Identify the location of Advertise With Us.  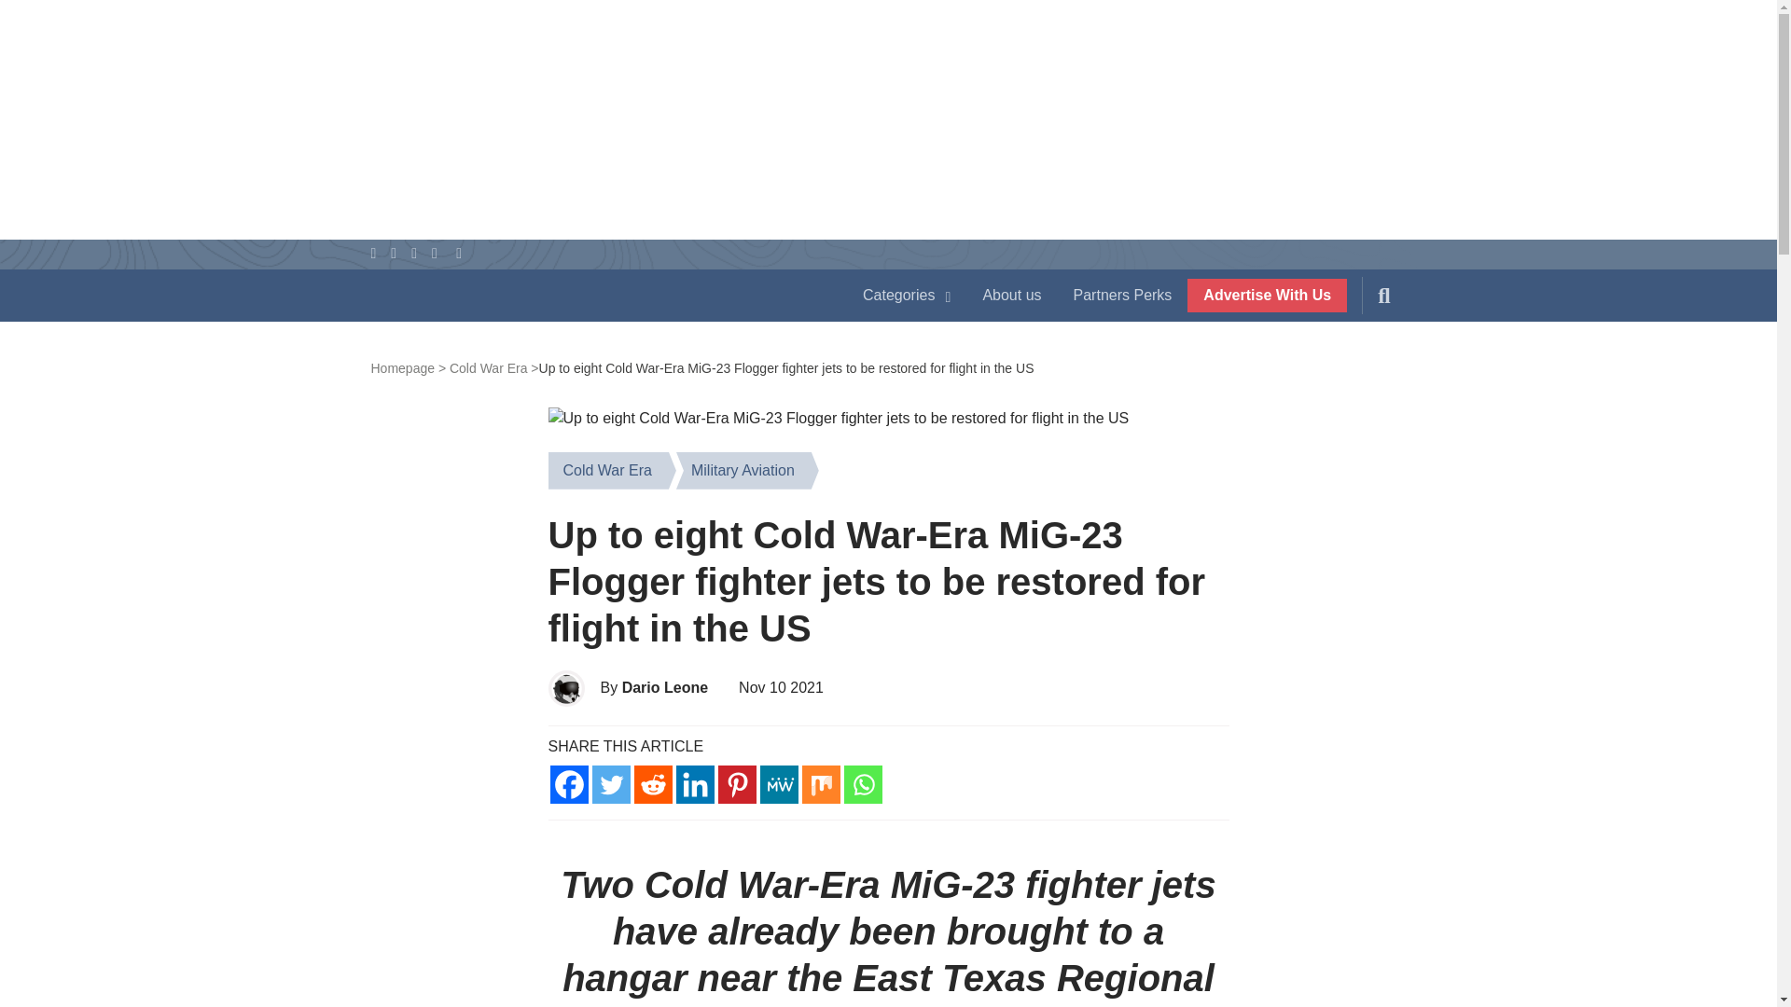
(1267, 295).